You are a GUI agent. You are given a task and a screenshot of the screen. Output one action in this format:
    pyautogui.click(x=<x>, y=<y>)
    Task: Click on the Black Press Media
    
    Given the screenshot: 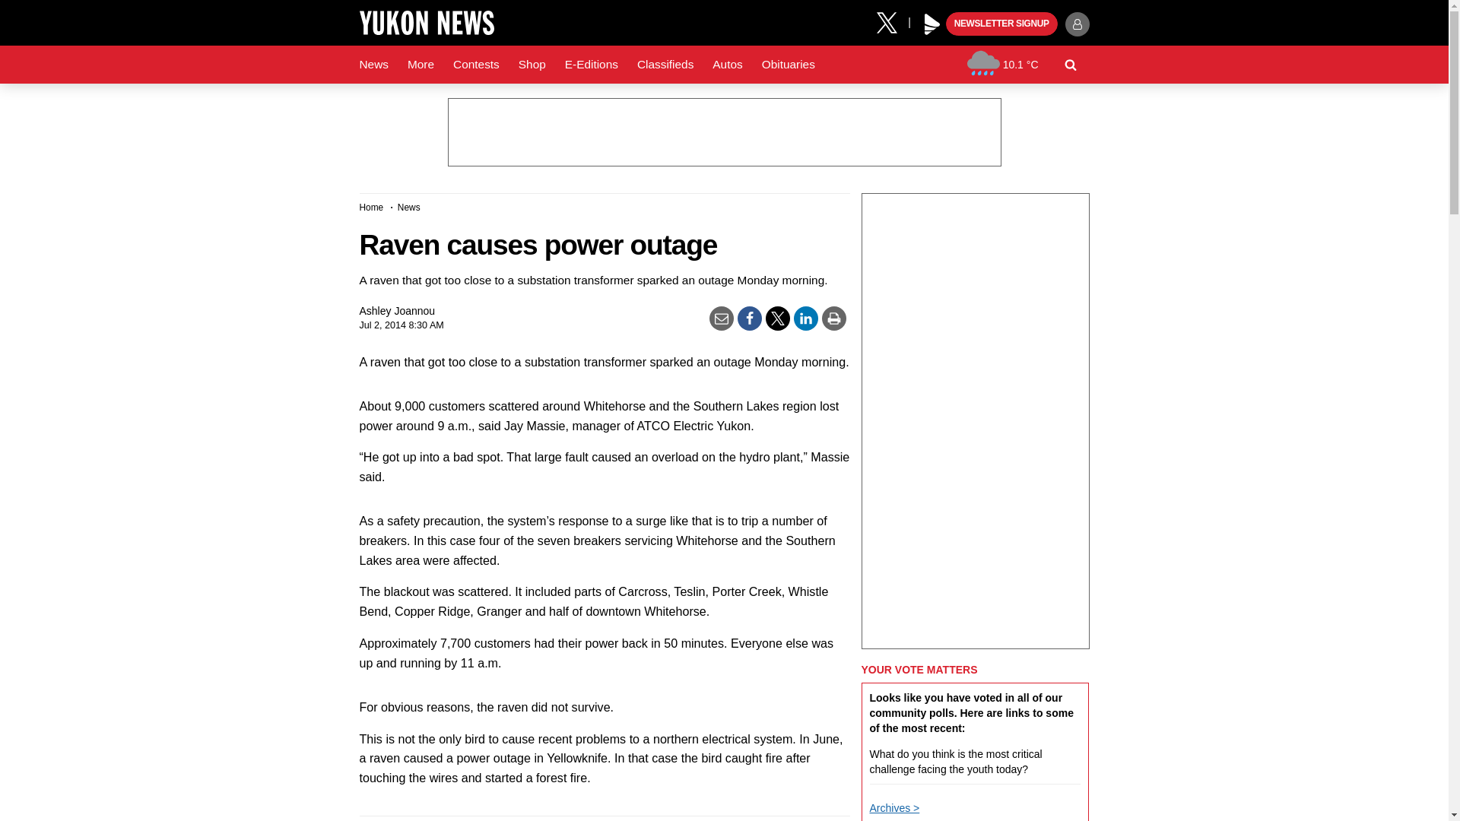 What is the action you would take?
    pyautogui.click(x=932, y=24)
    